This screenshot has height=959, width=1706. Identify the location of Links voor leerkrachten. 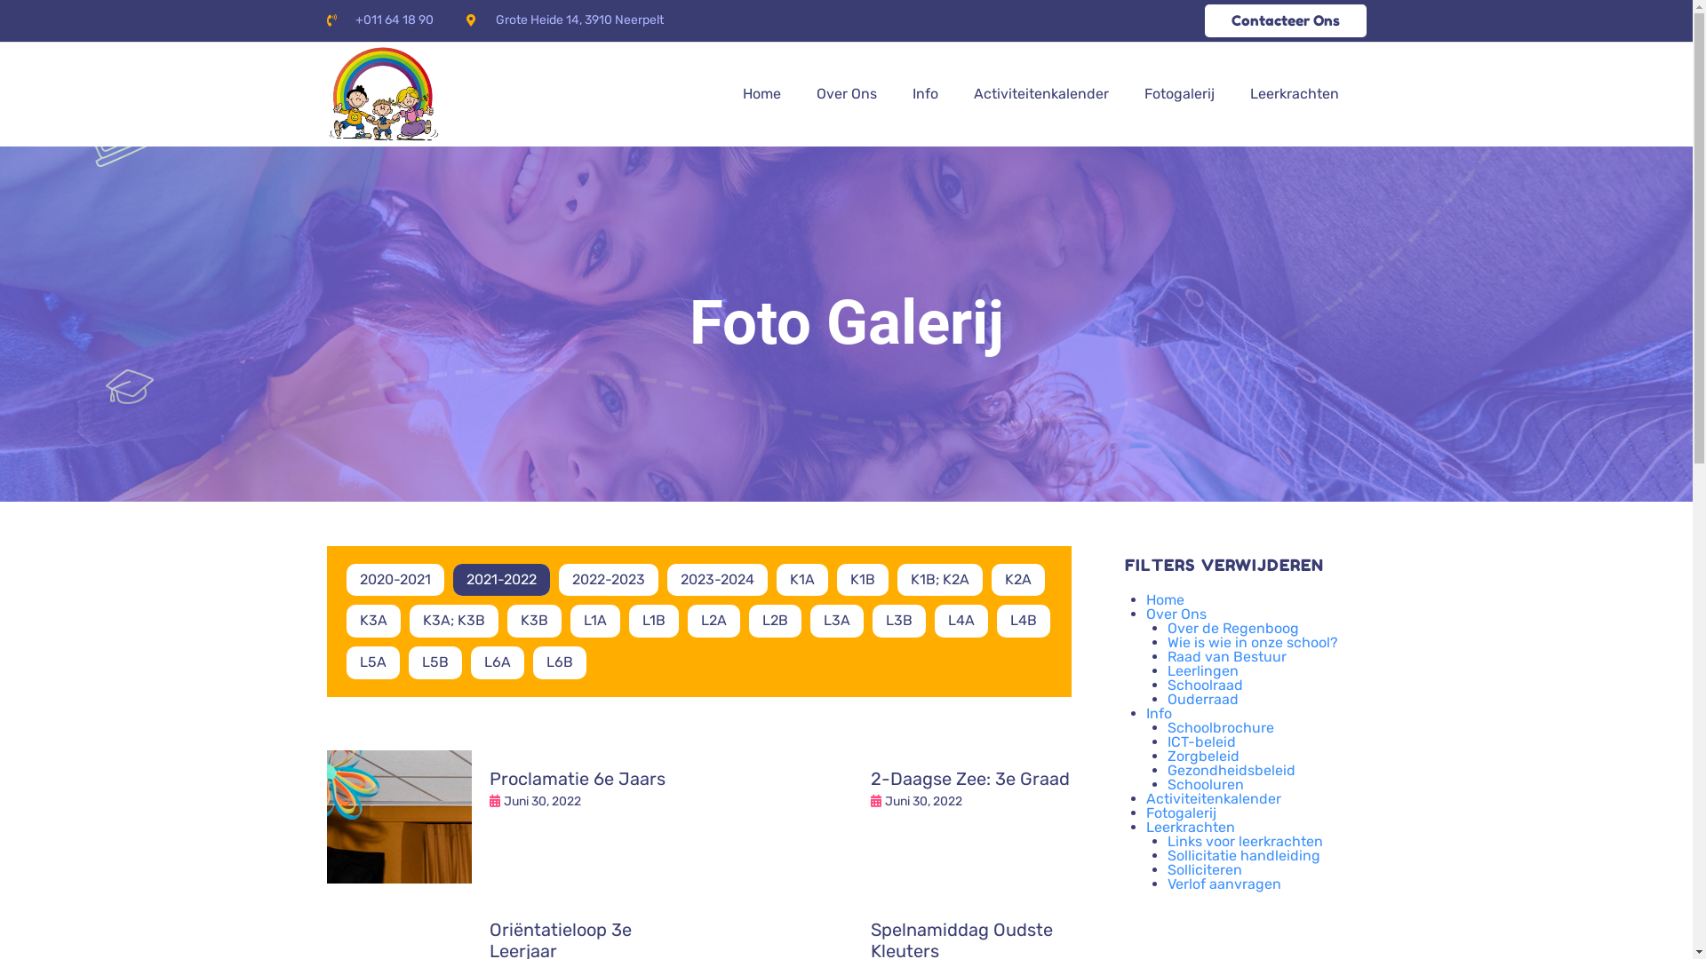
(1246, 842).